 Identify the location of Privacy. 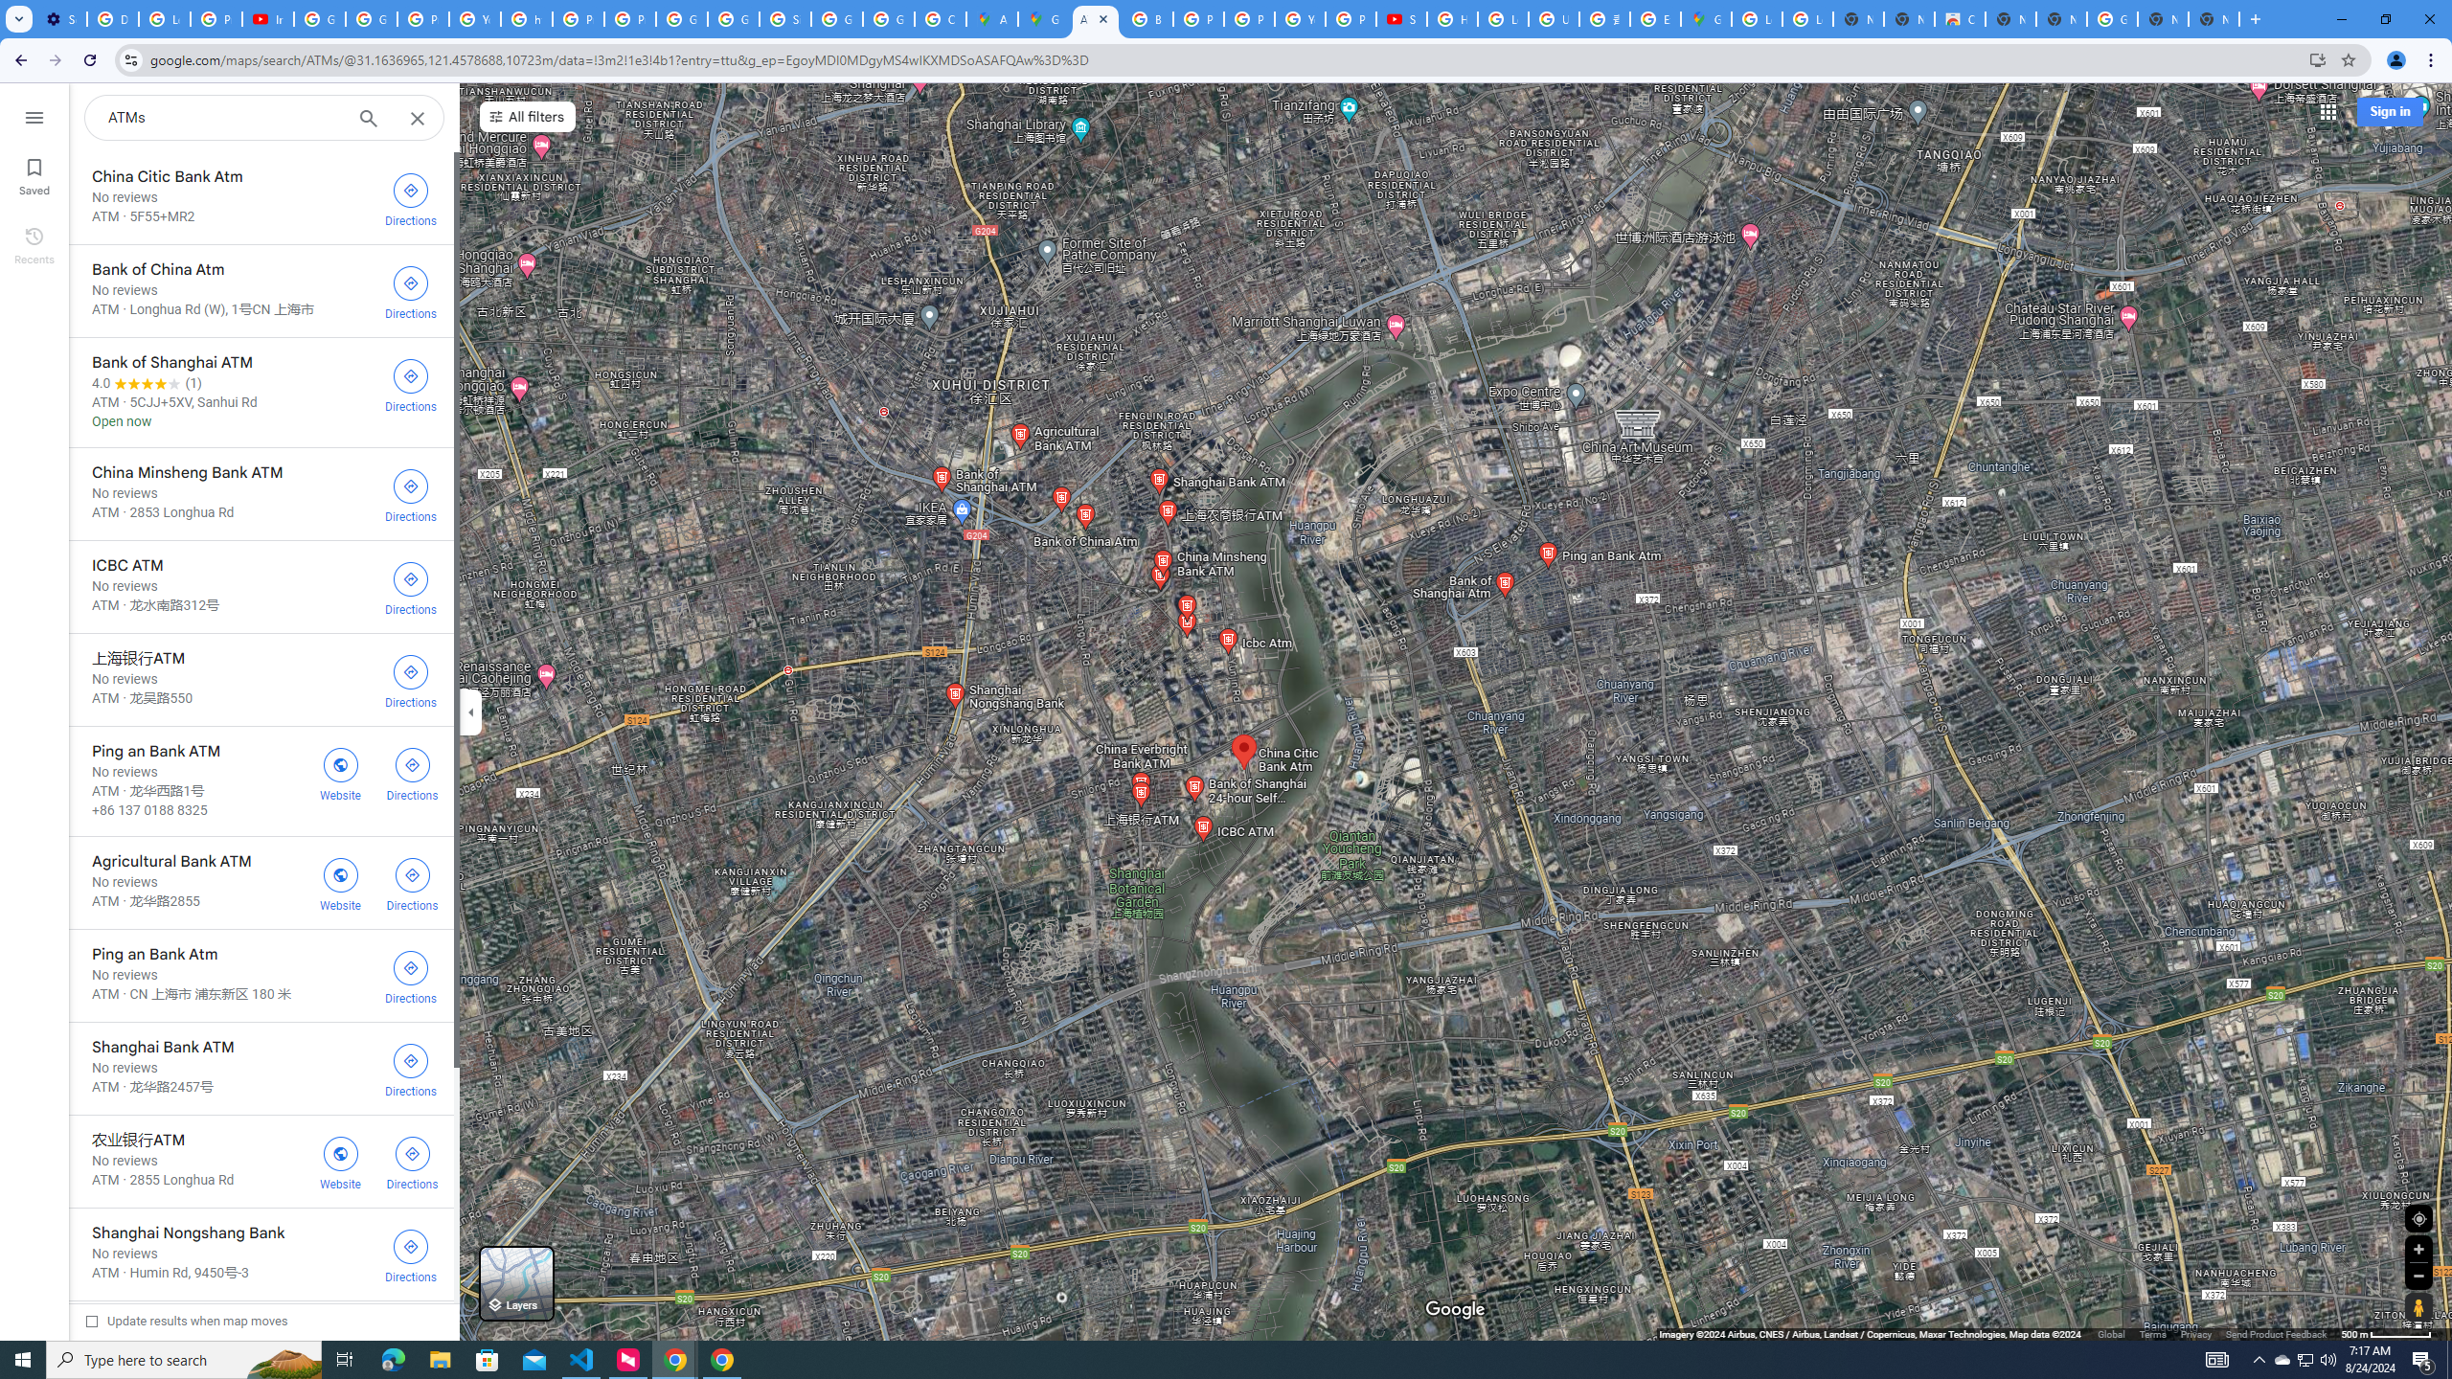
(2195, 1333).